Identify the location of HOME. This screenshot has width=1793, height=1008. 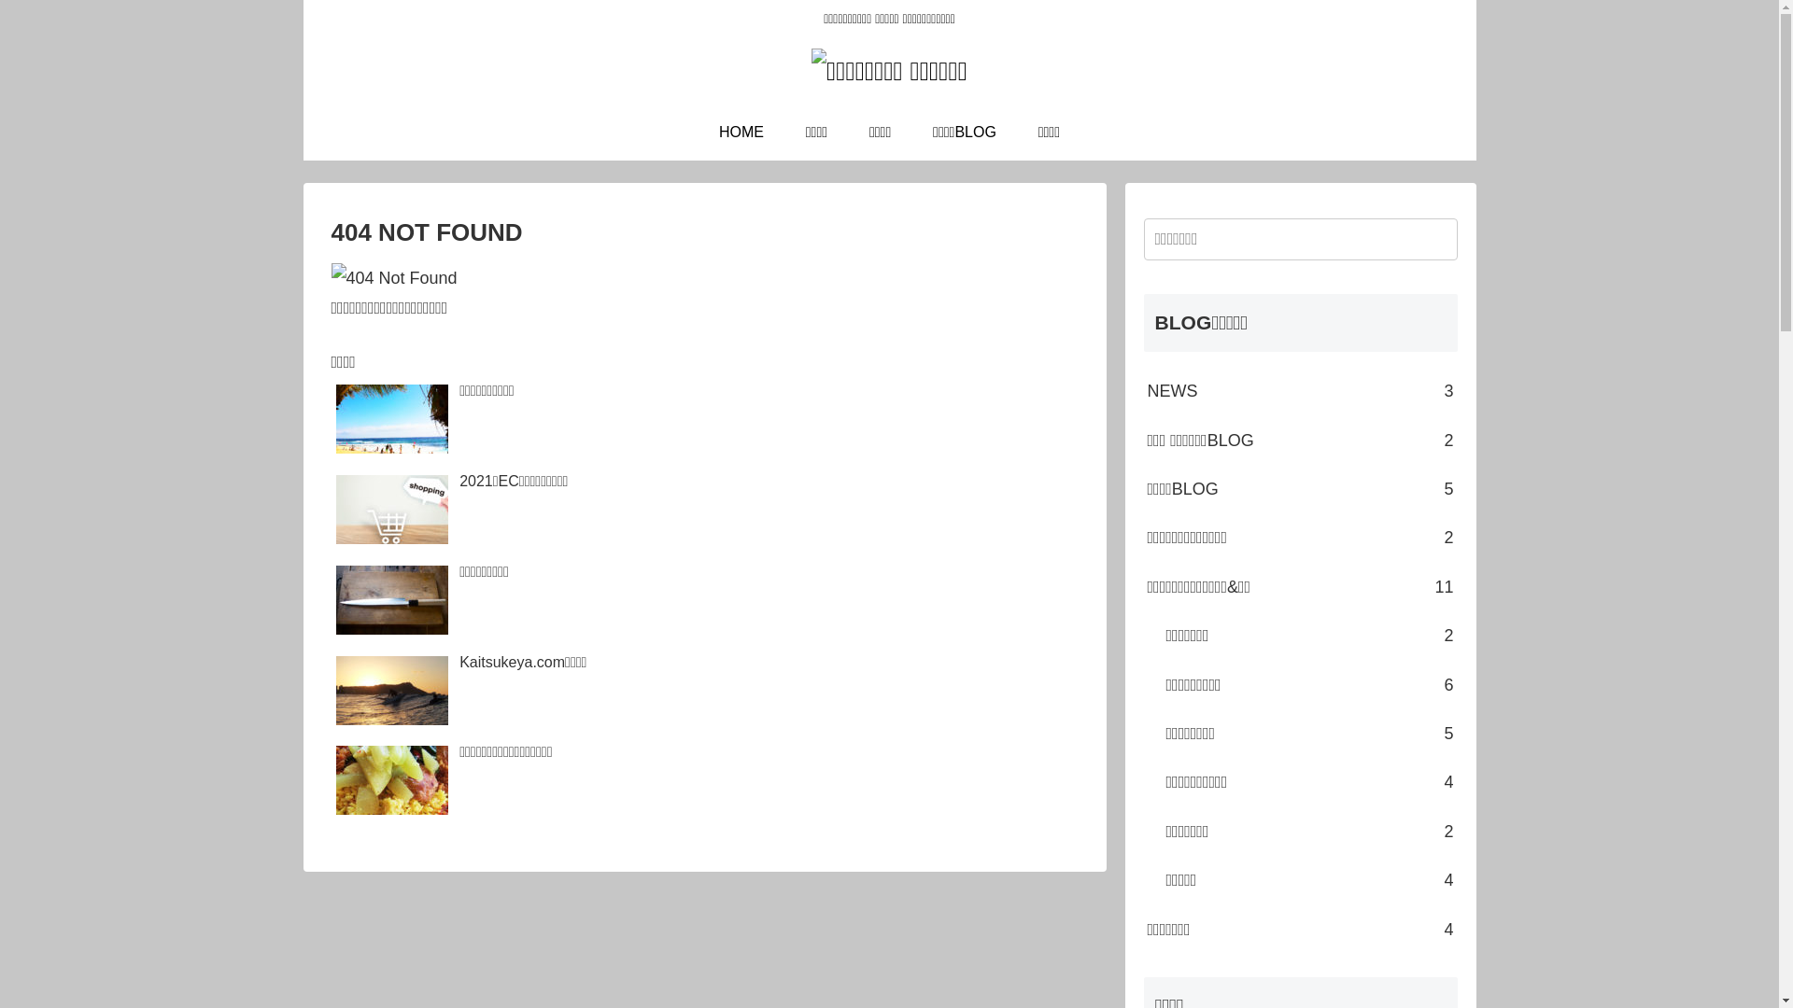
(741, 133).